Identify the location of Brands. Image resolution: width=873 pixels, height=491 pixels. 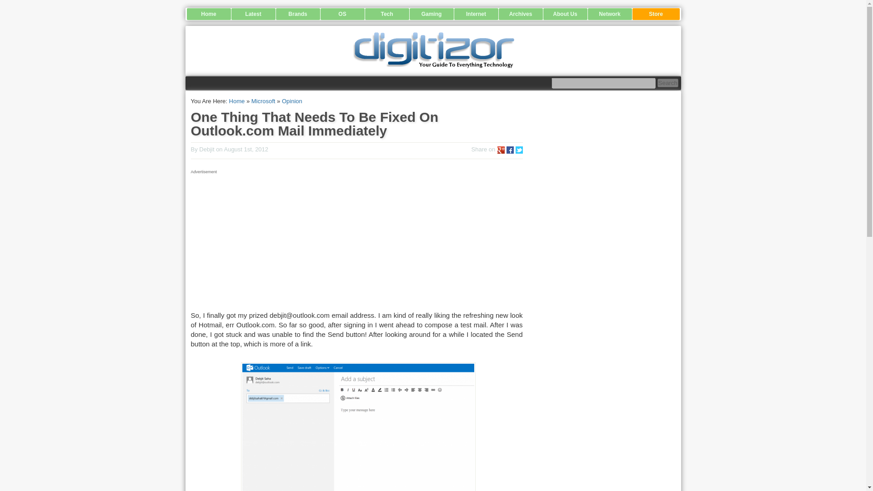
(297, 14).